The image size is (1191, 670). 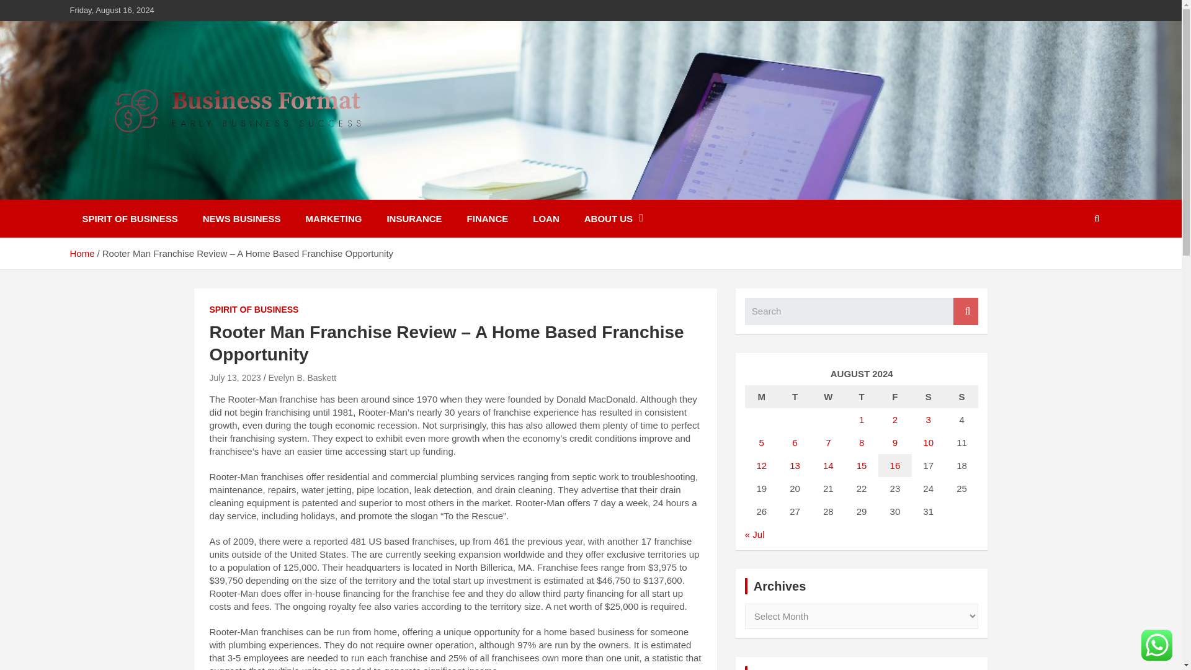 What do you see at coordinates (170, 191) in the screenshot?
I see `Business Format` at bounding box center [170, 191].